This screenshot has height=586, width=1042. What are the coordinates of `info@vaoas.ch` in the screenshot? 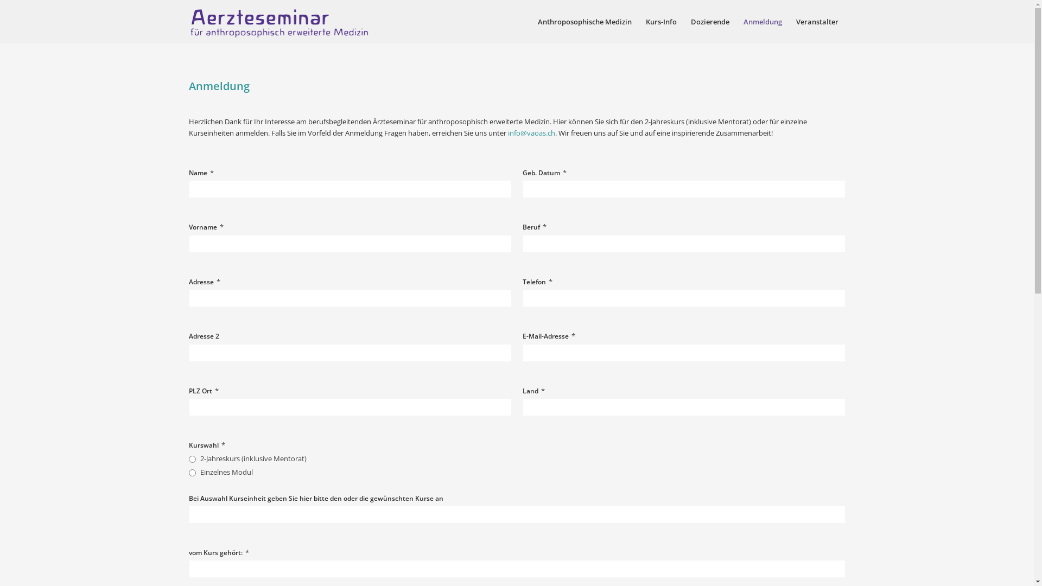 It's located at (532, 133).